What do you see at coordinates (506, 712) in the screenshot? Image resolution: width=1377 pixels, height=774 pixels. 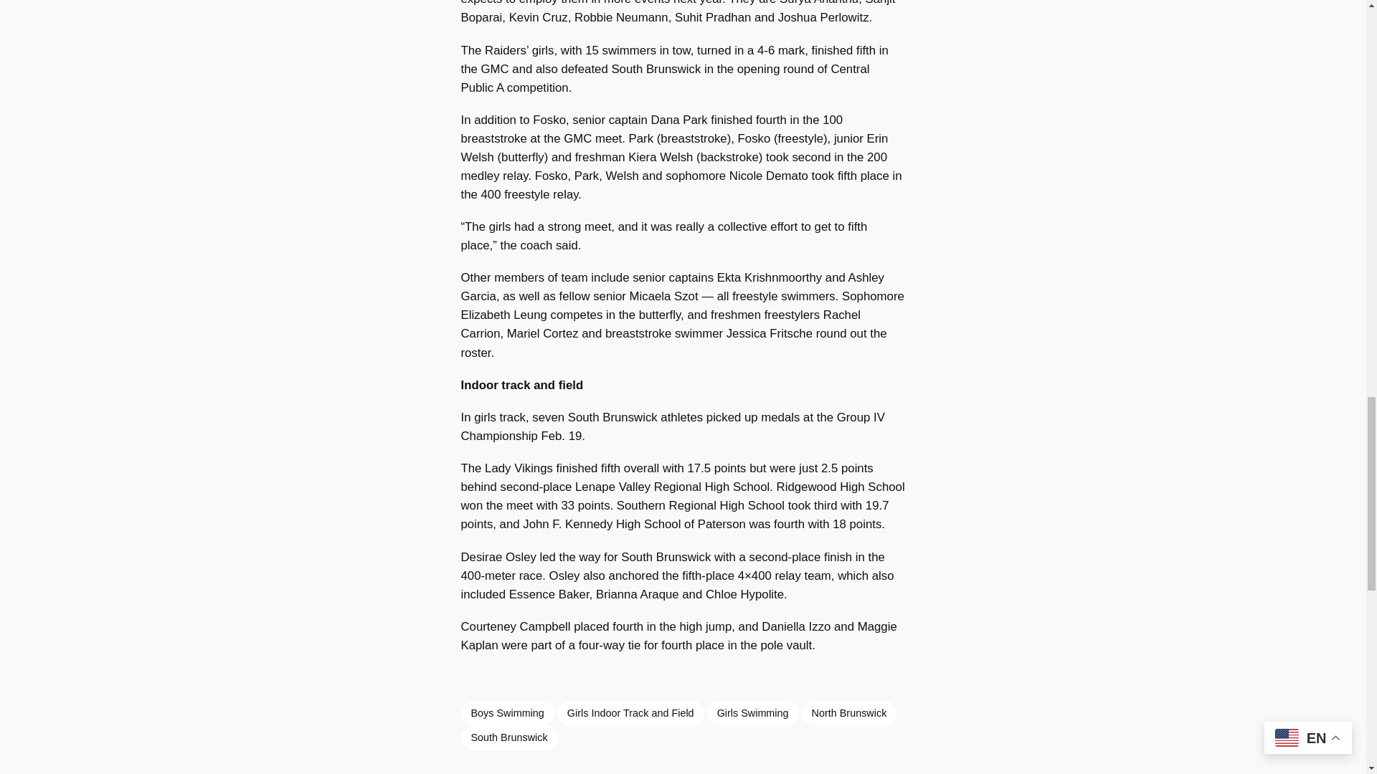 I see `Boys Swimming` at bounding box center [506, 712].